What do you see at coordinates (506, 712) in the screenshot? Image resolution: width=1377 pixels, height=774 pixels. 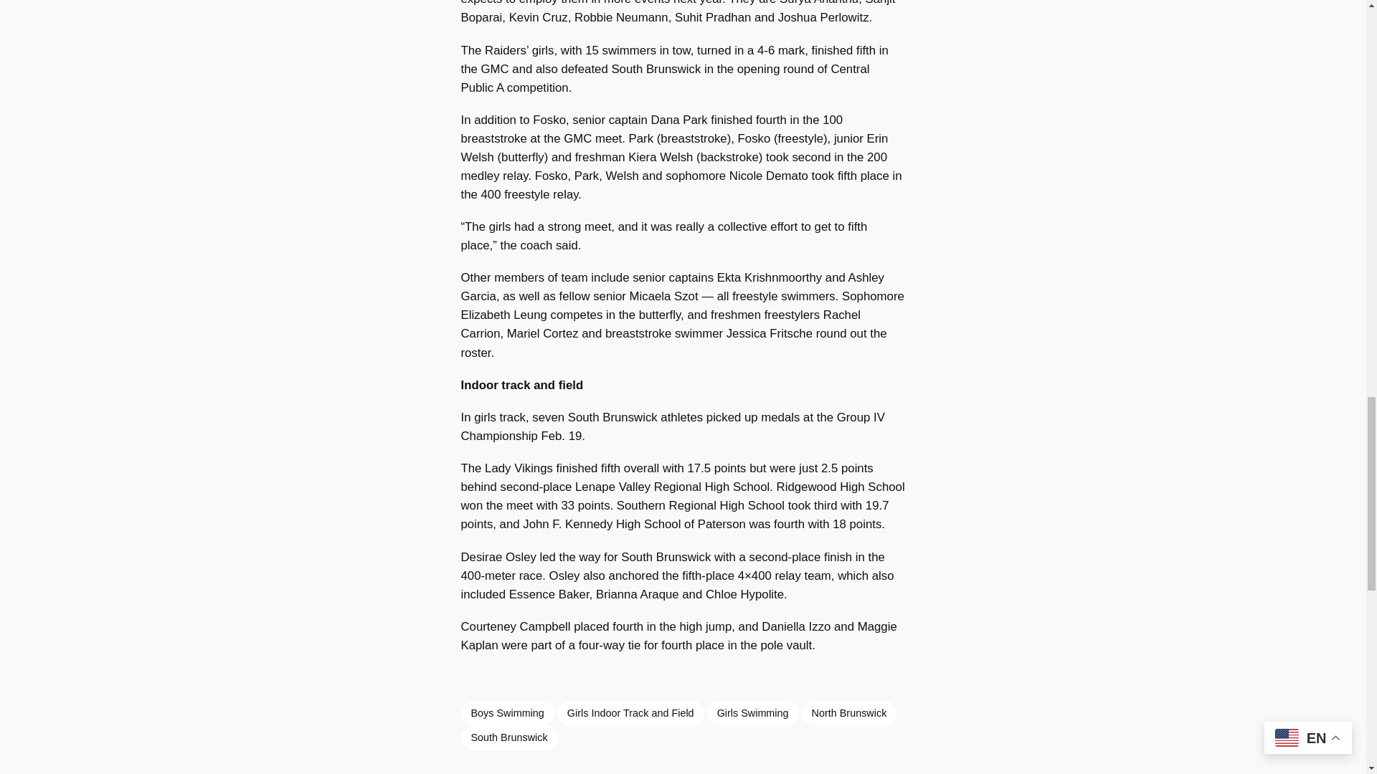 I see `Boys Swimming` at bounding box center [506, 712].